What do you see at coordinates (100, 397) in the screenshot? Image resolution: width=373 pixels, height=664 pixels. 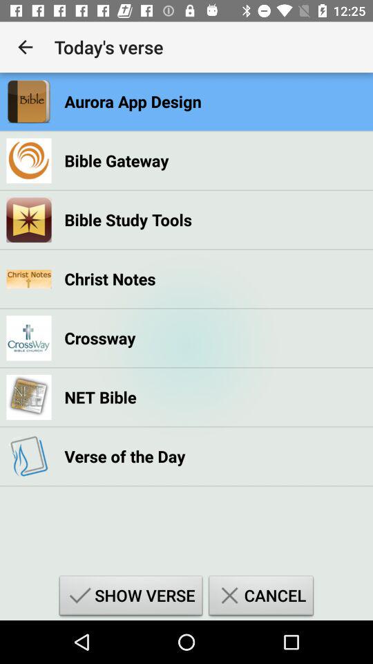 I see `press the net bible item` at bounding box center [100, 397].